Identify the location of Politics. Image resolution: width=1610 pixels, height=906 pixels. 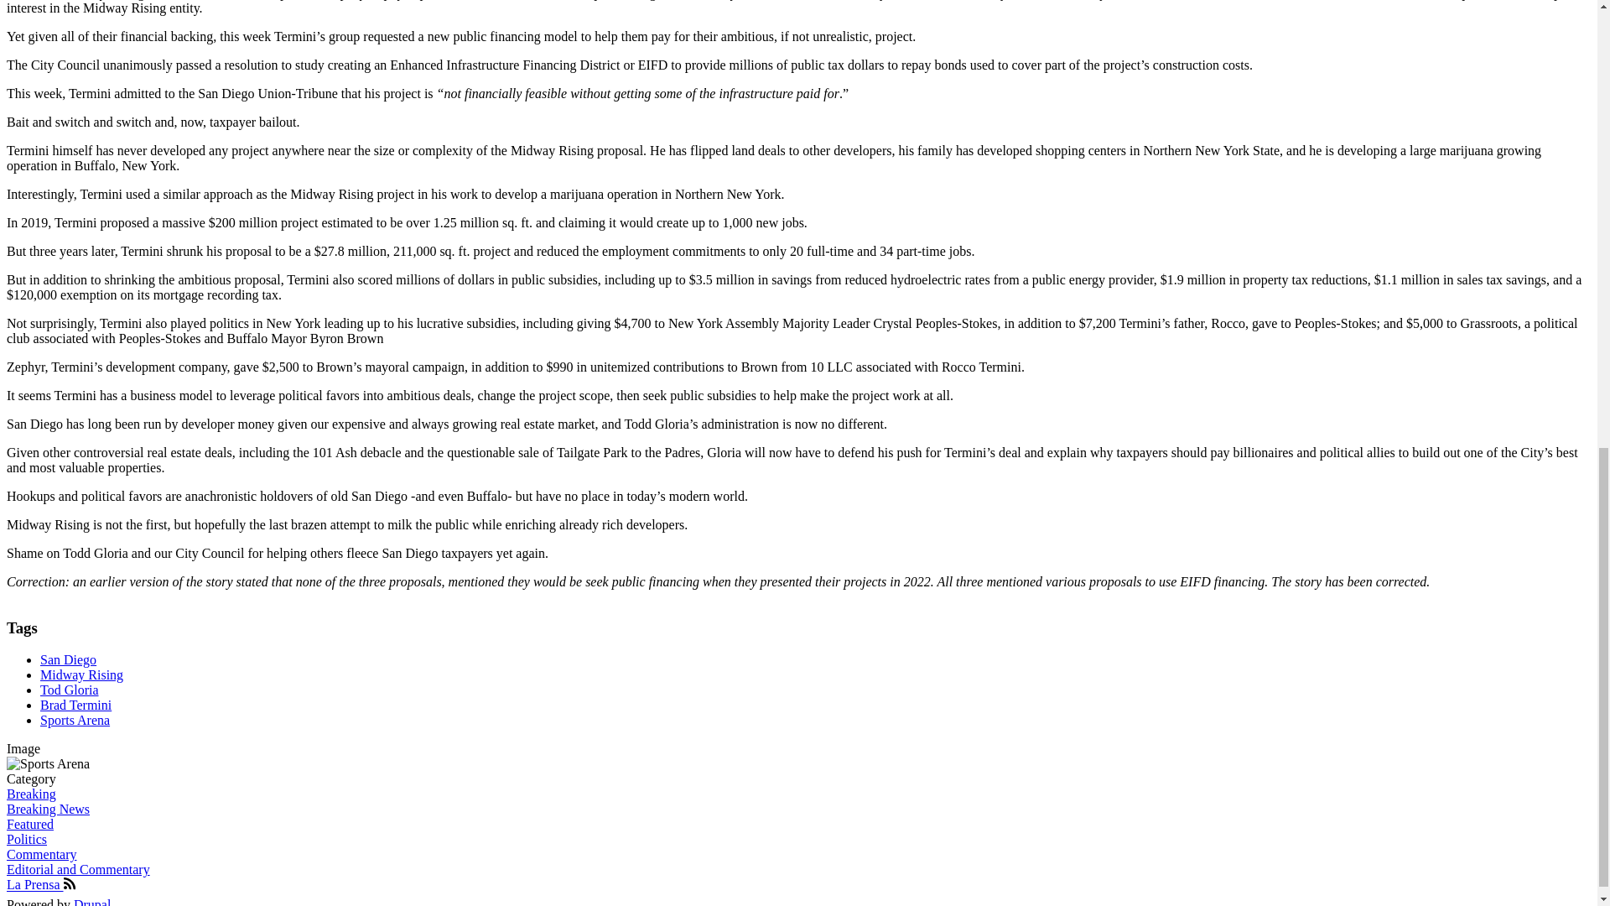
(26, 839).